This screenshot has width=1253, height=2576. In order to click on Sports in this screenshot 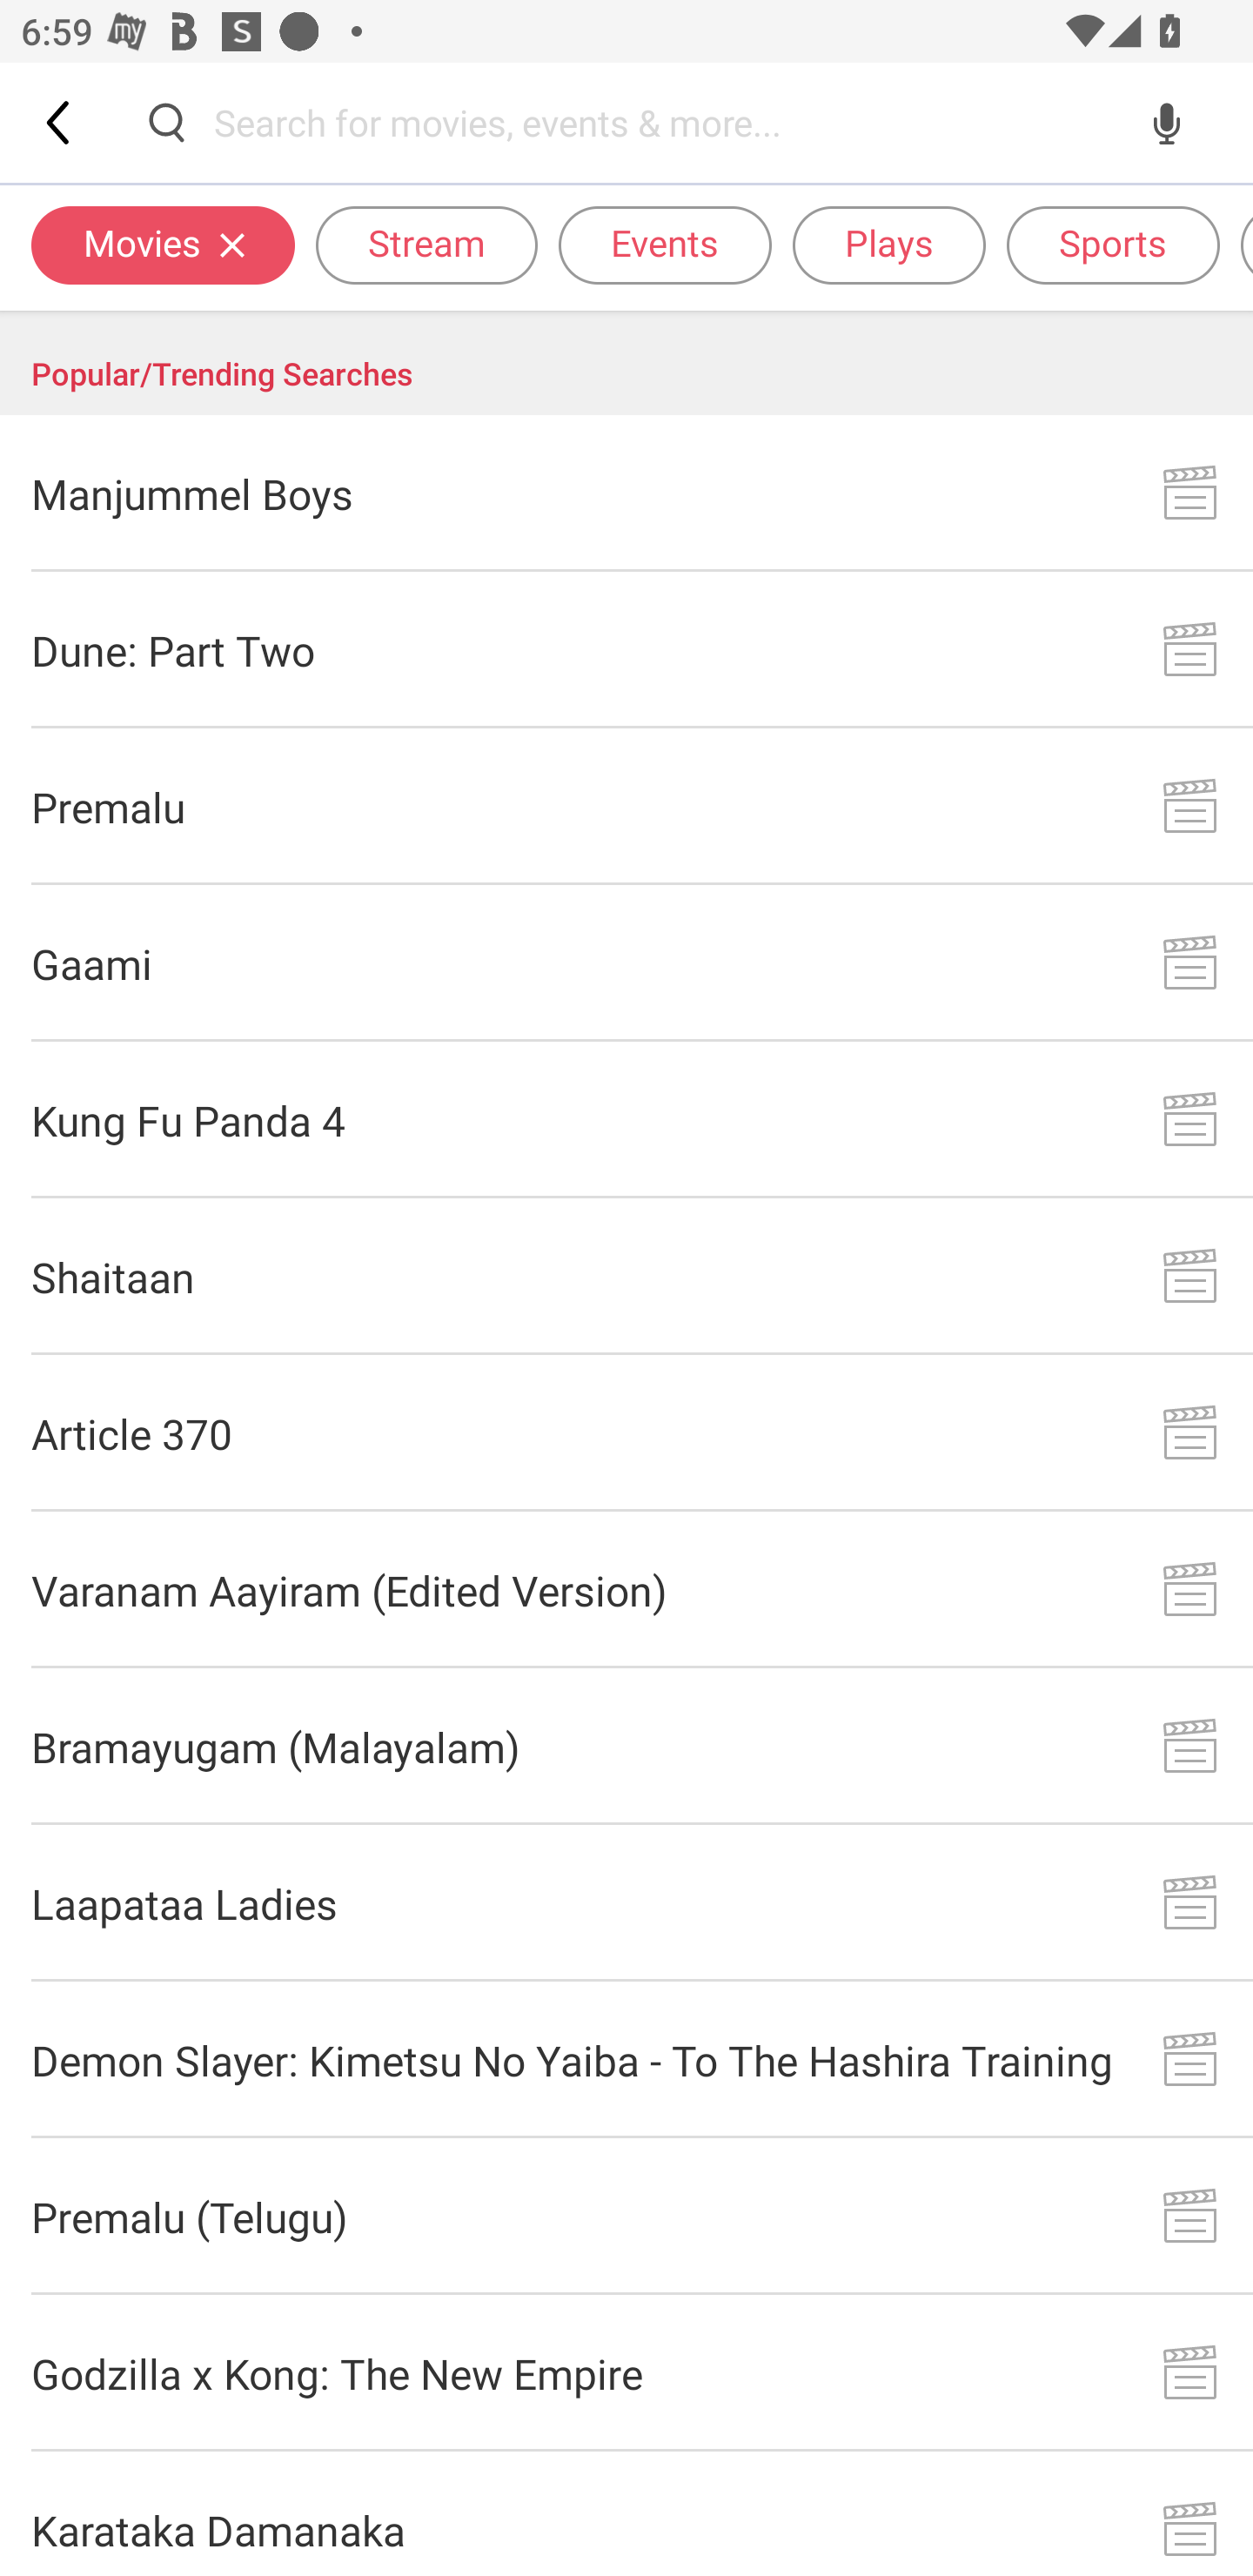, I will do `click(1113, 244)`.